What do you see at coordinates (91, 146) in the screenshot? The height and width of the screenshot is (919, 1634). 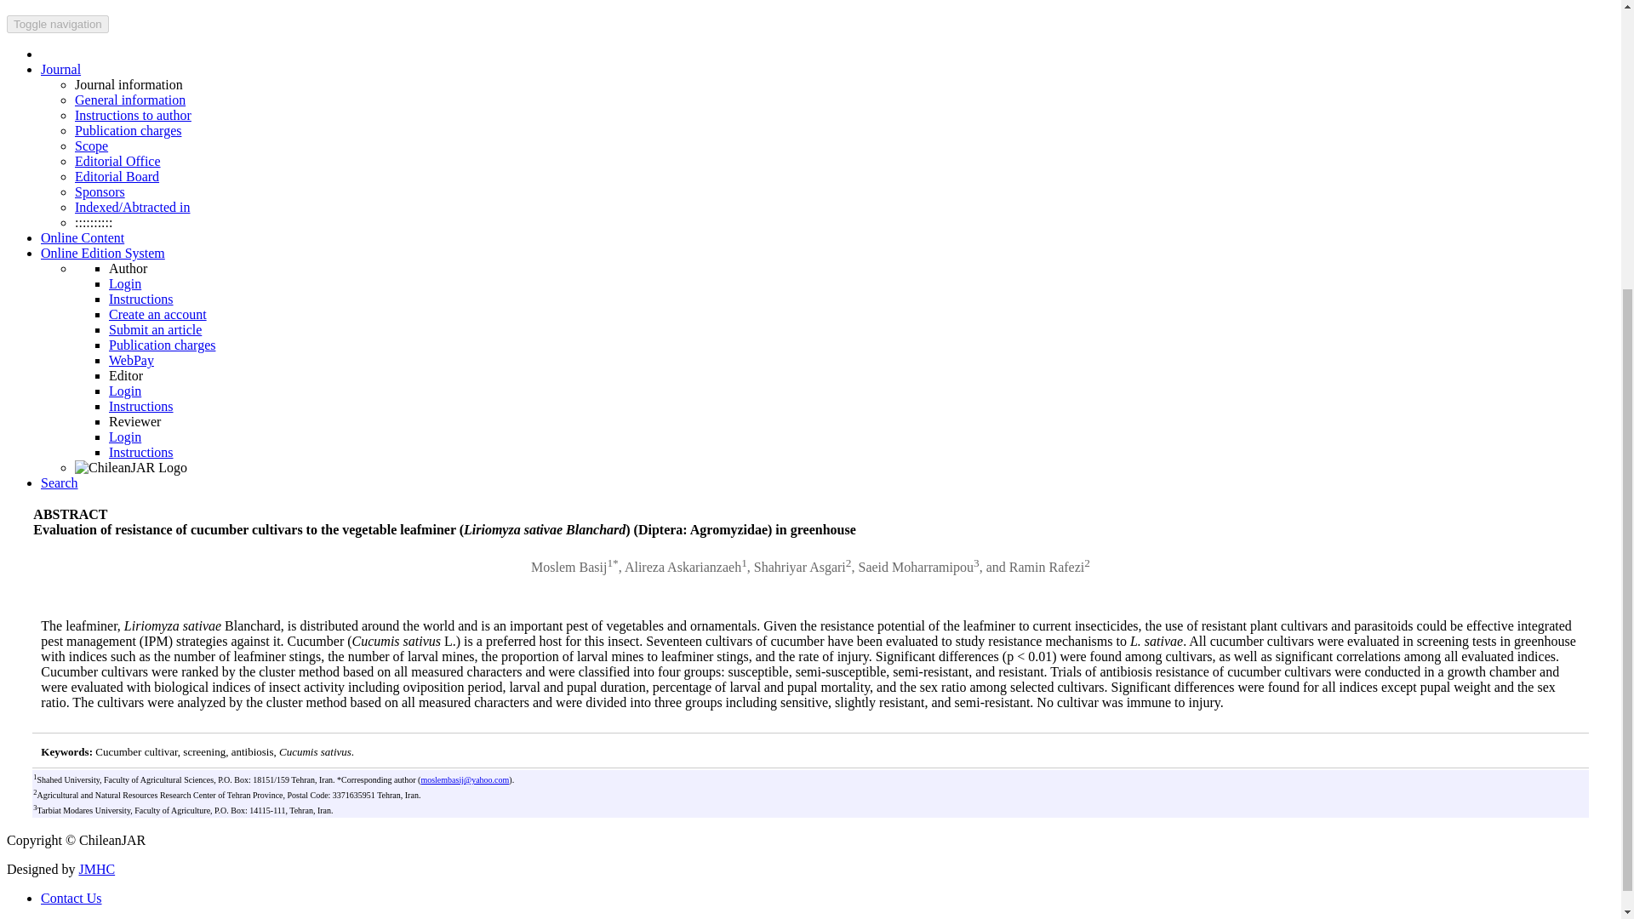 I see `Scope` at bounding box center [91, 146].